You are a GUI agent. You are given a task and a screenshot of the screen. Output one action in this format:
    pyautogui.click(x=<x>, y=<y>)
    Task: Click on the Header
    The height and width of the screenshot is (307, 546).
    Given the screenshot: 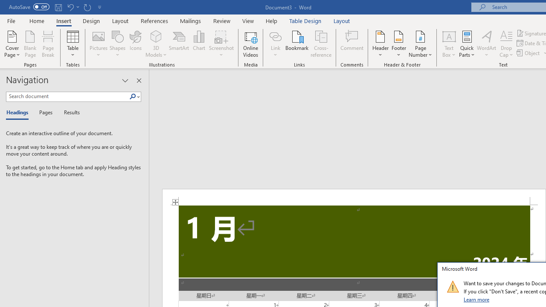 What is the action you would take?
    pyautogui.click(x=380, y=43)
    